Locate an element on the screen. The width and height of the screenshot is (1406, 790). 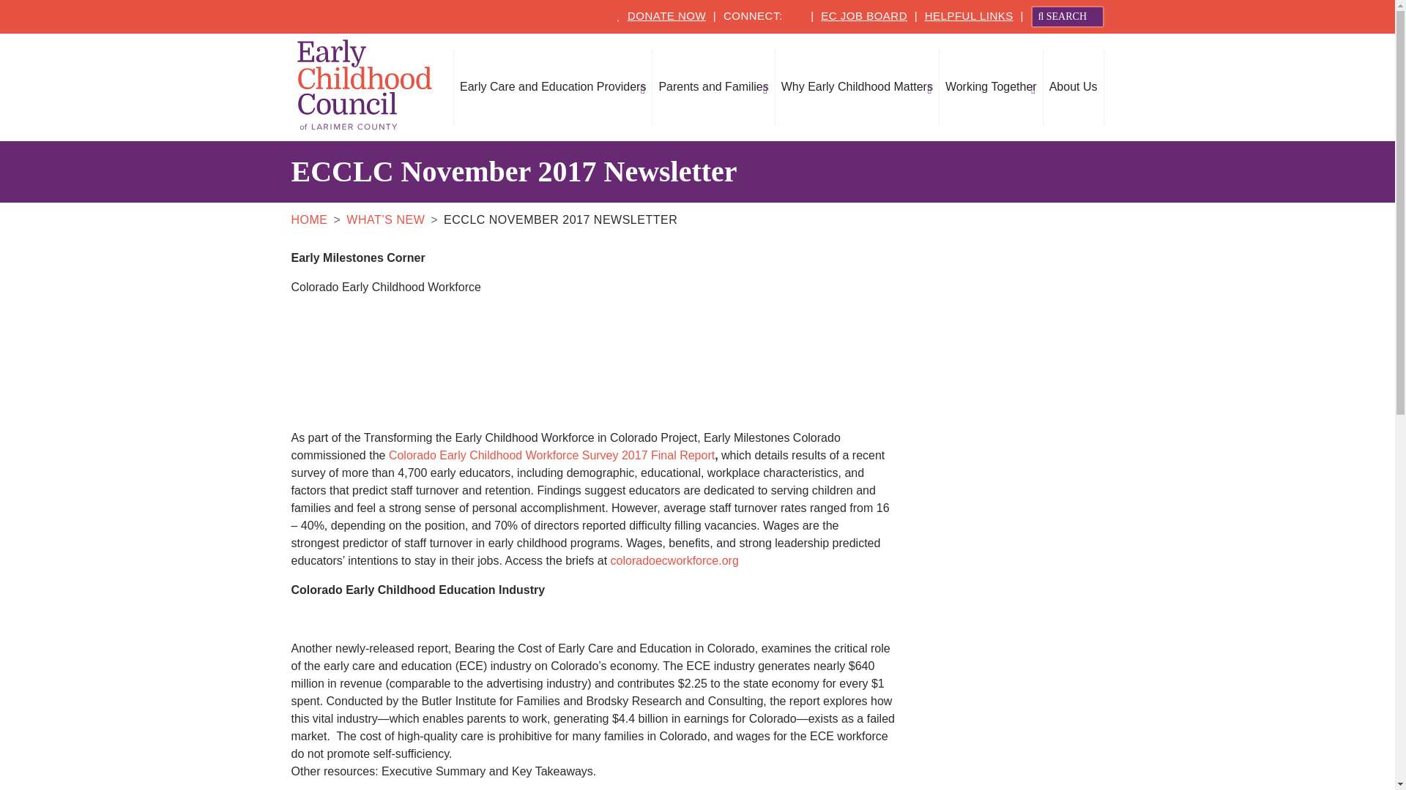
Parents and Families is located at coordinates (713, 86).